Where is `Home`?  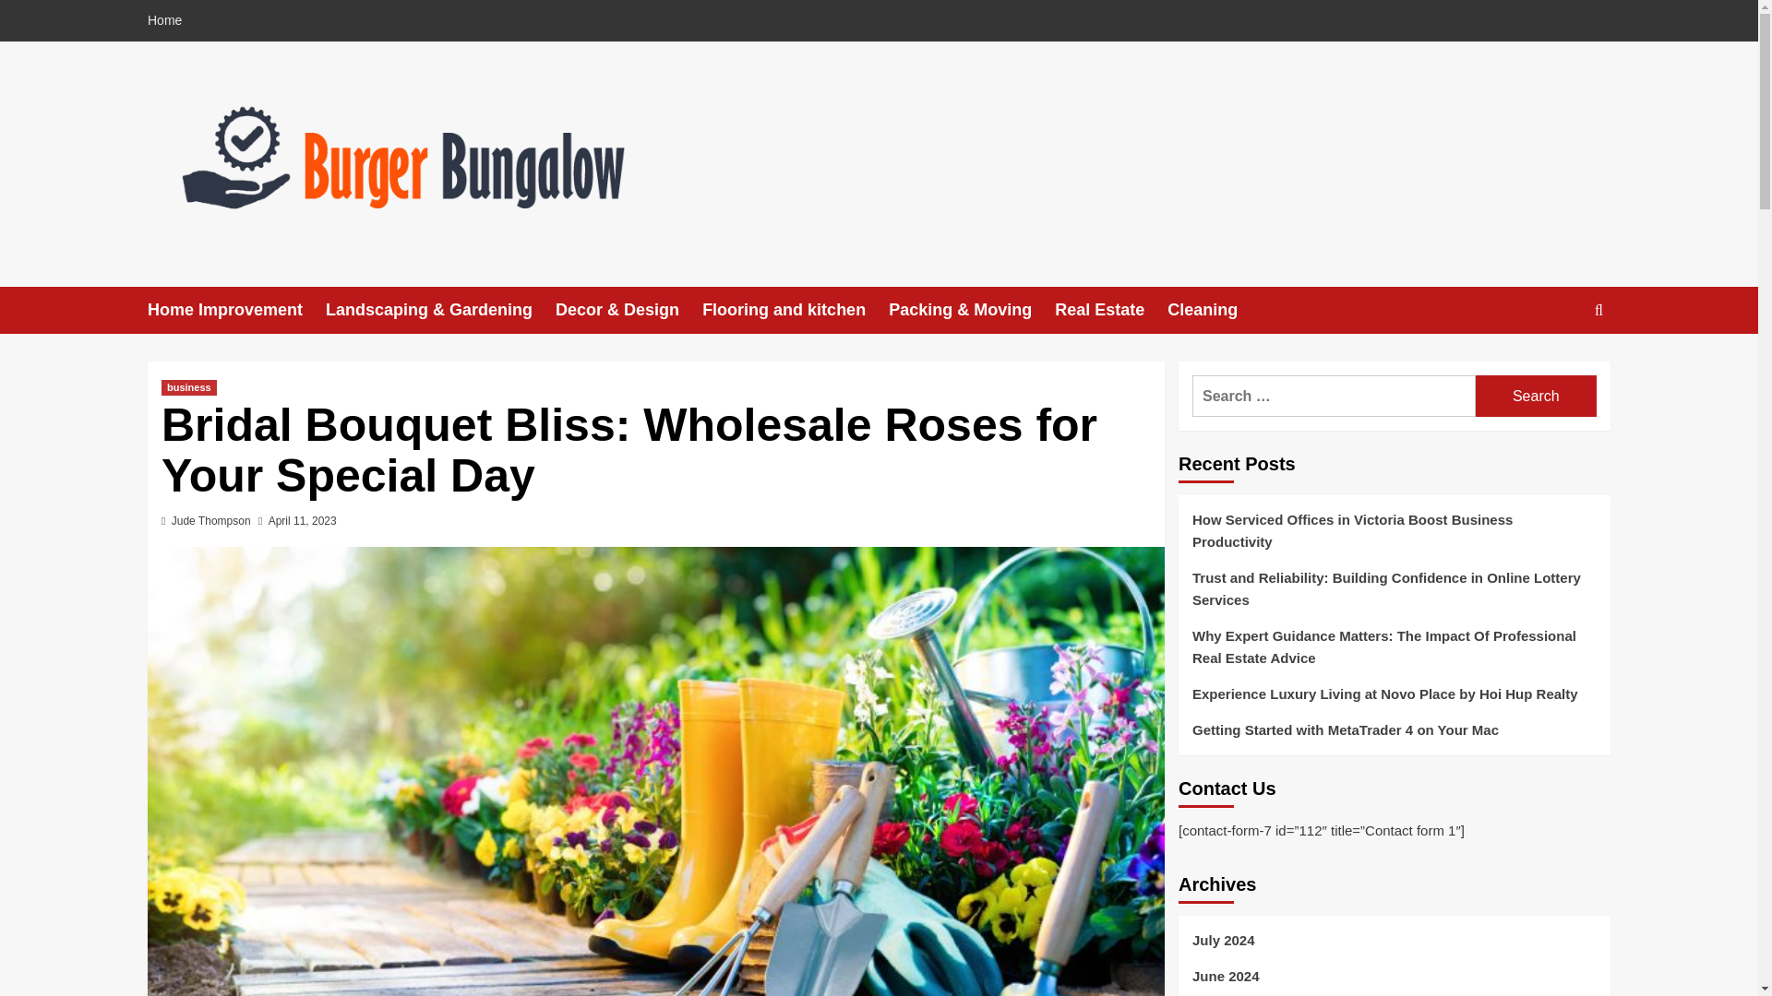 Home is located at coordinates (169, 20).